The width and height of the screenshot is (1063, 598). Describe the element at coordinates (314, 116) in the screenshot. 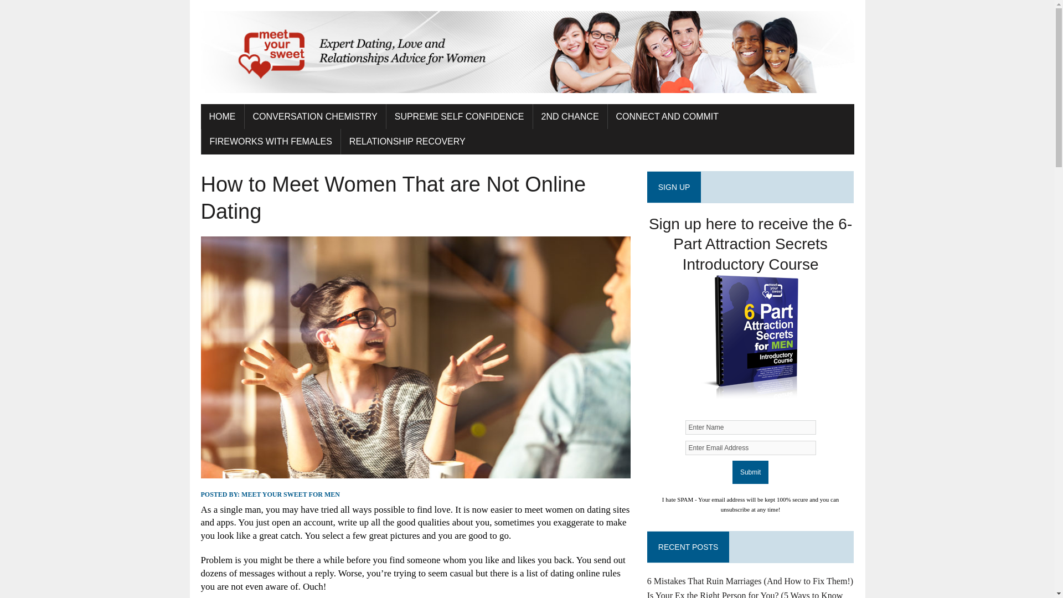

I see `CONVERSATION CHEMISTRY` at that location.